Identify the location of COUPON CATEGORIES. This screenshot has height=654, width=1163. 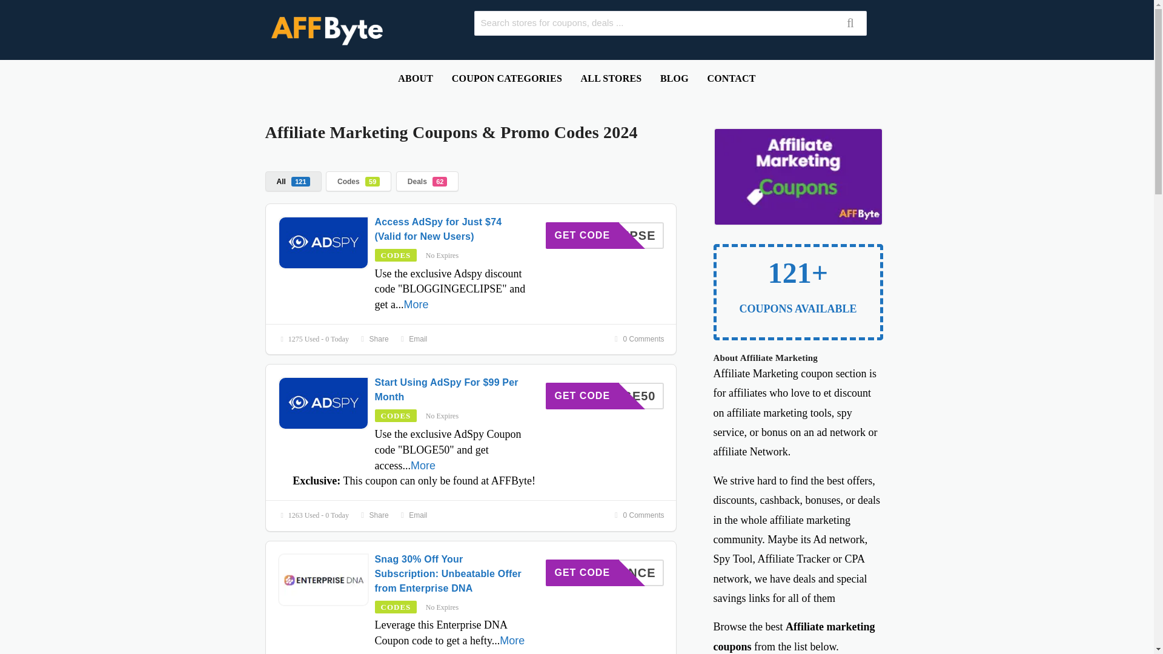
(506, 78).